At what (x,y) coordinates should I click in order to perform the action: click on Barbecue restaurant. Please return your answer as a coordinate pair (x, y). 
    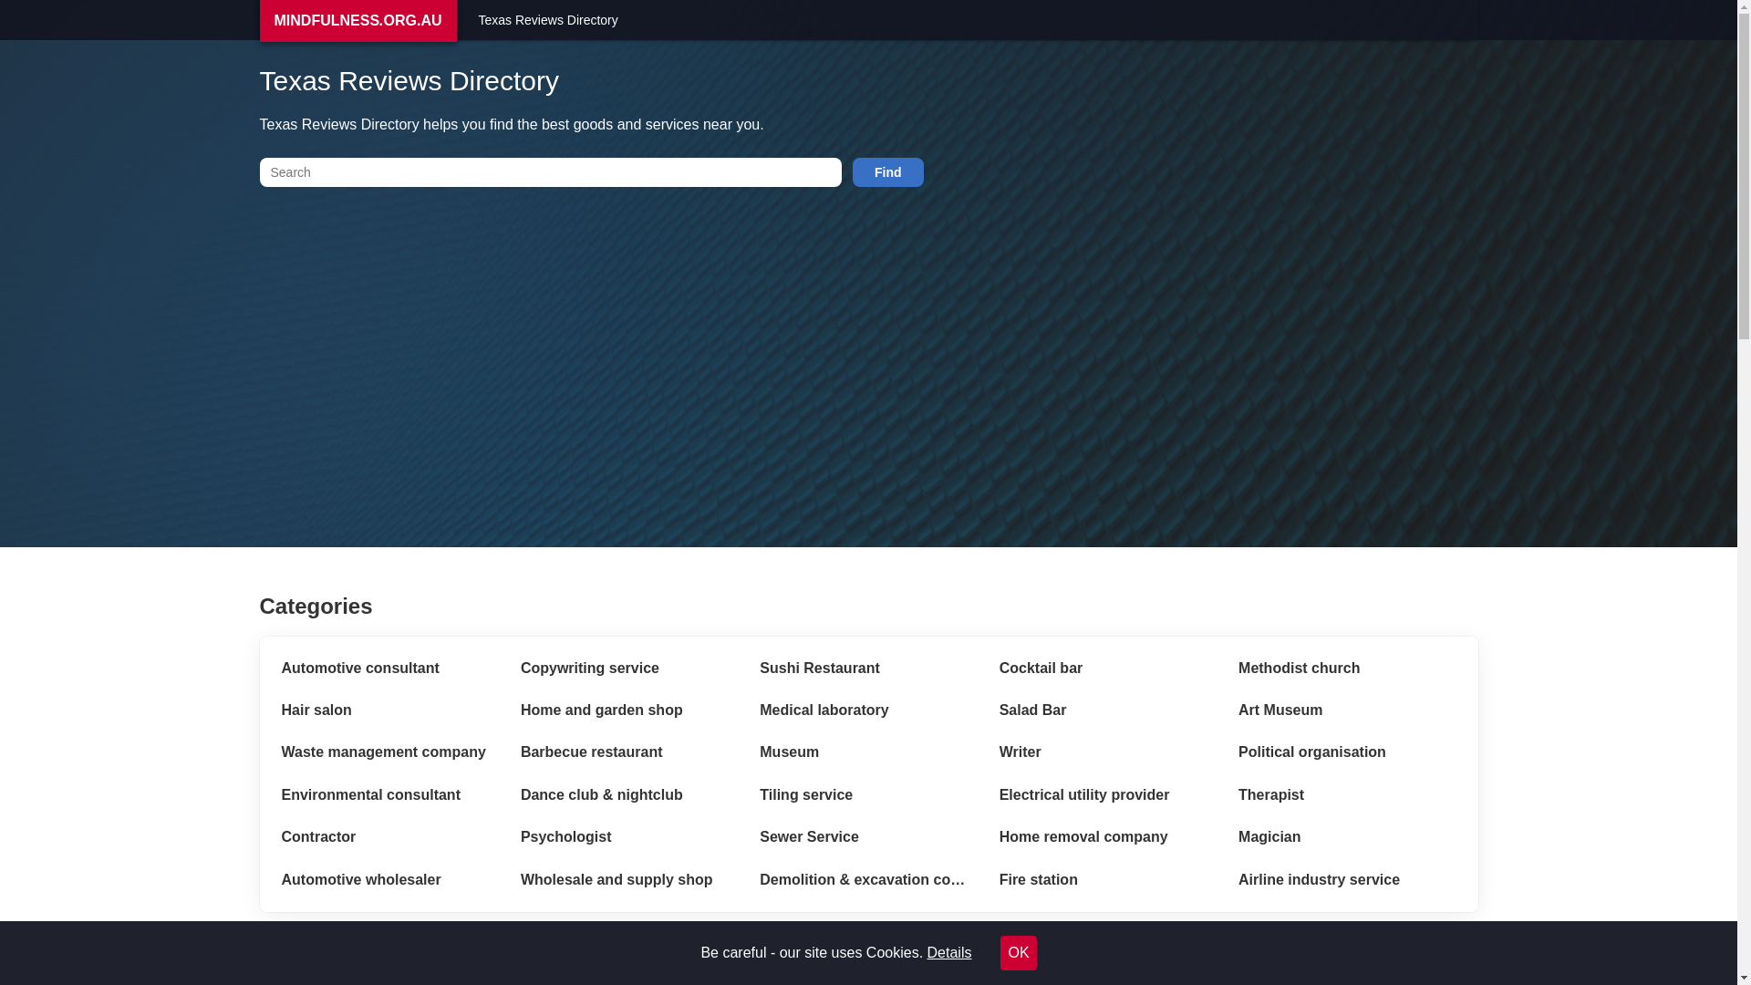
    Looking at the image, I should click on (629, 752).